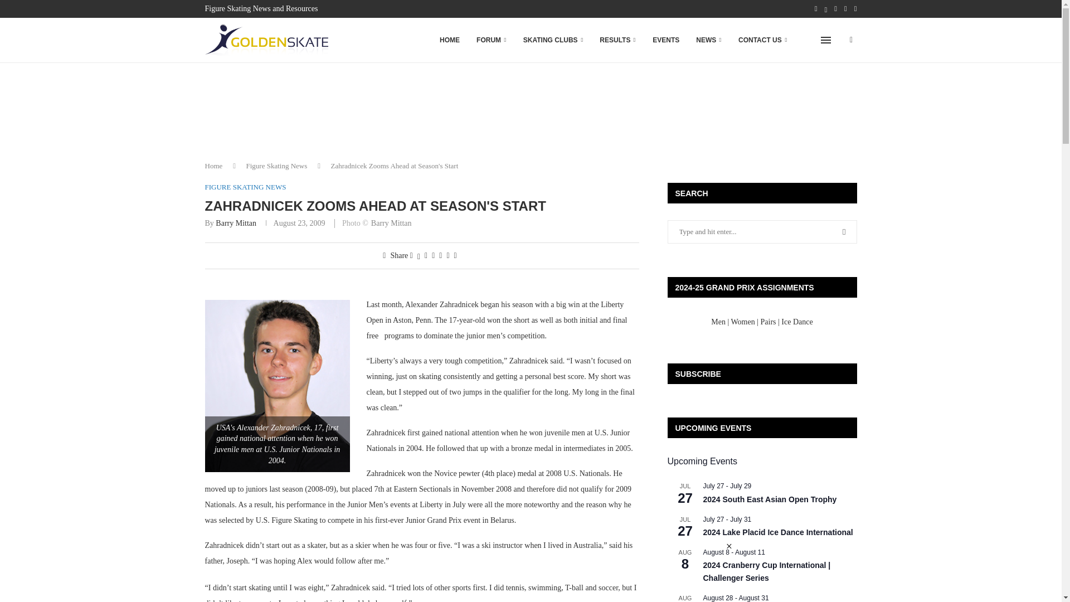 The width and height of the screenshot is (1070, 602). I want to click on SKATING CLUBS, so click(553, 40).